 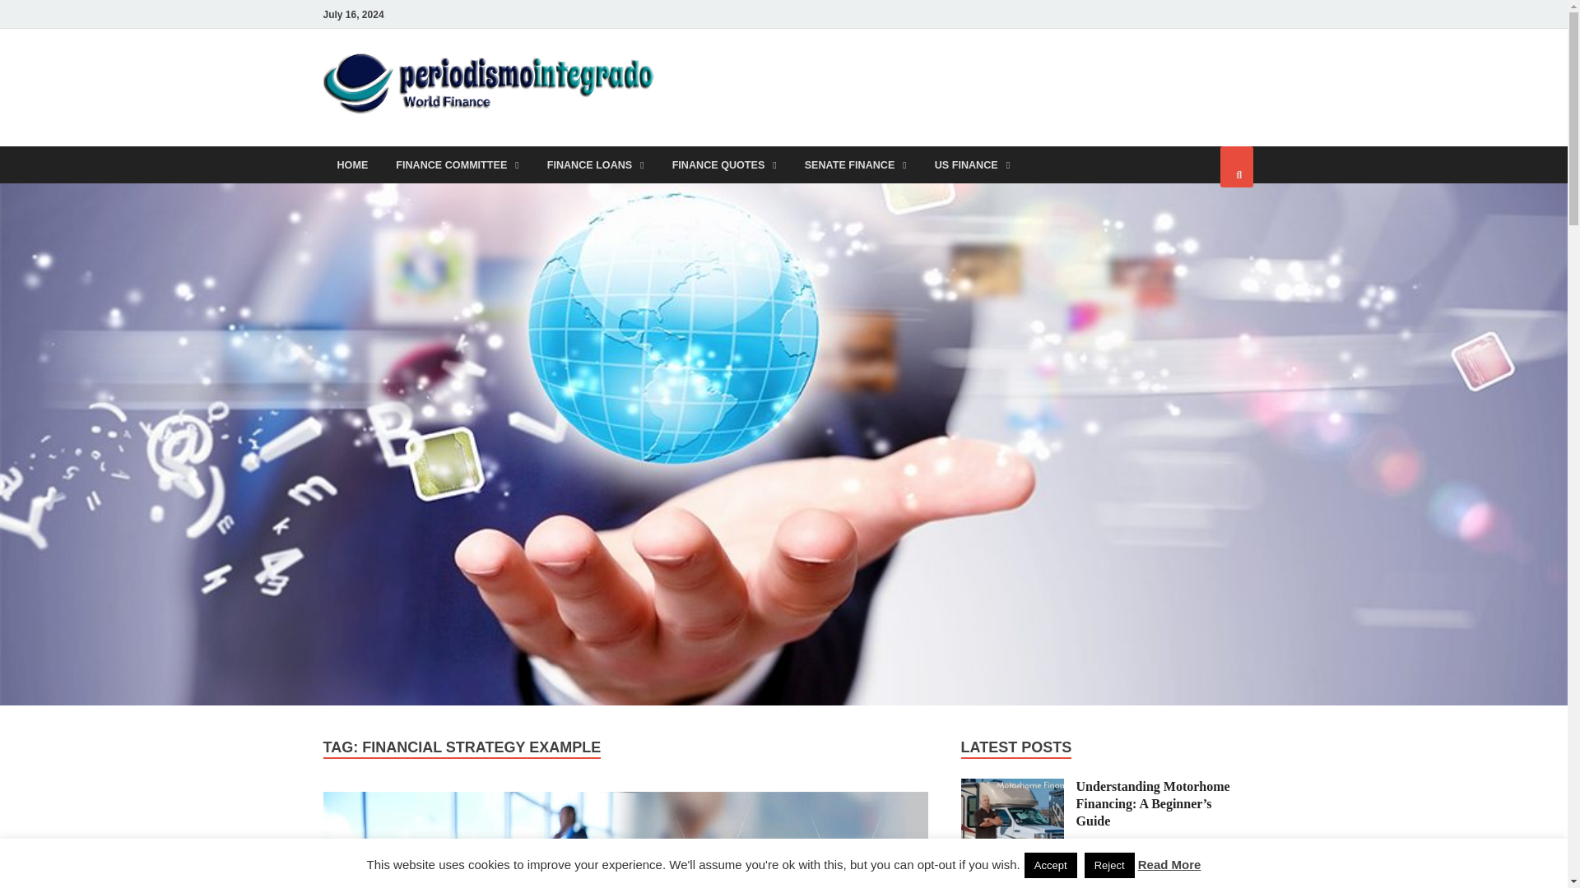 What do you see at coordinates (458, 164) in the screenshot?
I see `FINANCE COMMITTEE` at bounding box center [458, 164].